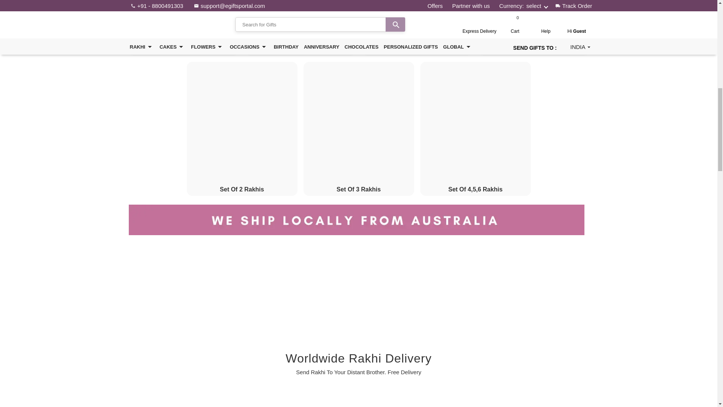 This screenshot has height=407, width=723. I want to click on Rakhi To Germany, so click(471, 400).